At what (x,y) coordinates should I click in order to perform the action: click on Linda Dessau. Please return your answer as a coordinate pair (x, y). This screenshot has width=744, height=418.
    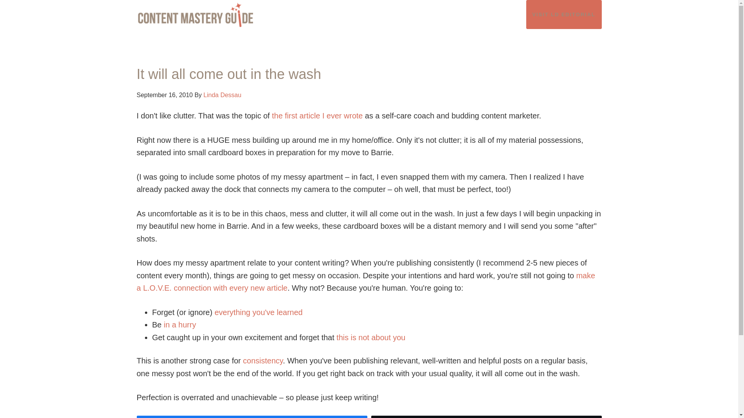
    Looking at the image, I should click on (222, 94).